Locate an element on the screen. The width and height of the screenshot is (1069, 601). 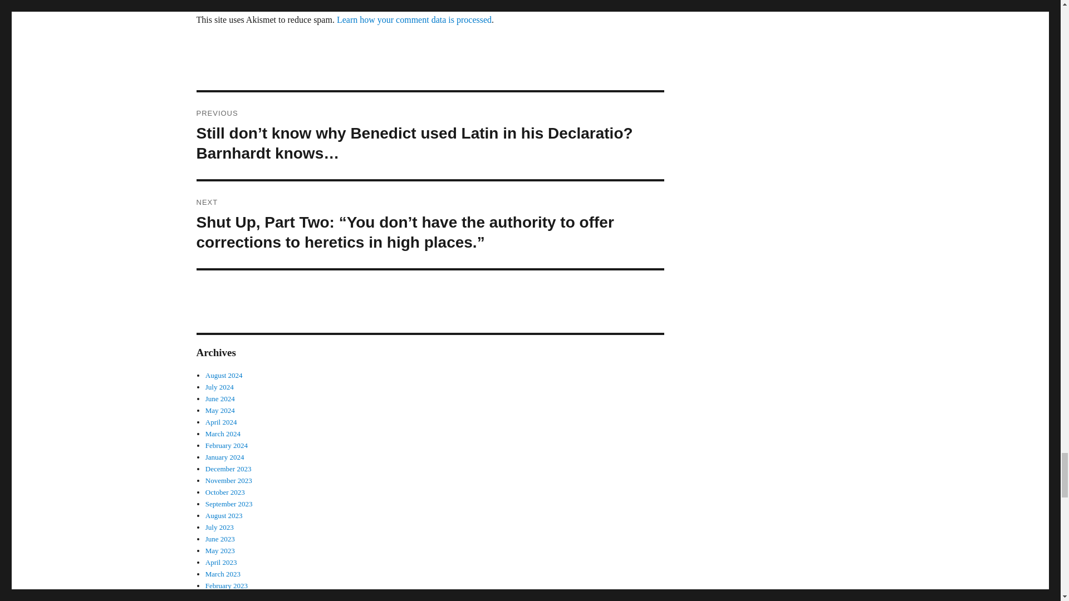
May 2024 is located at coordinates (220, 411).